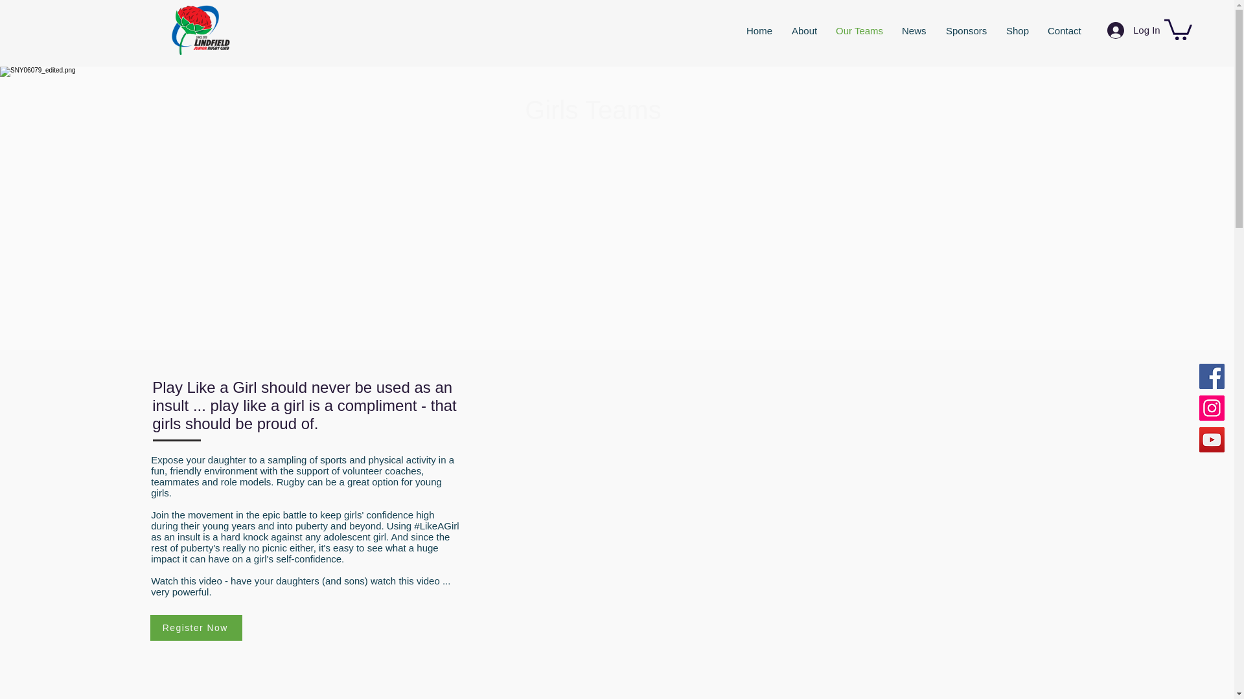  What do you see at coordinates (858, 30) in the screenshot?
I see `Our Teams` at bounding box center [858, 30].